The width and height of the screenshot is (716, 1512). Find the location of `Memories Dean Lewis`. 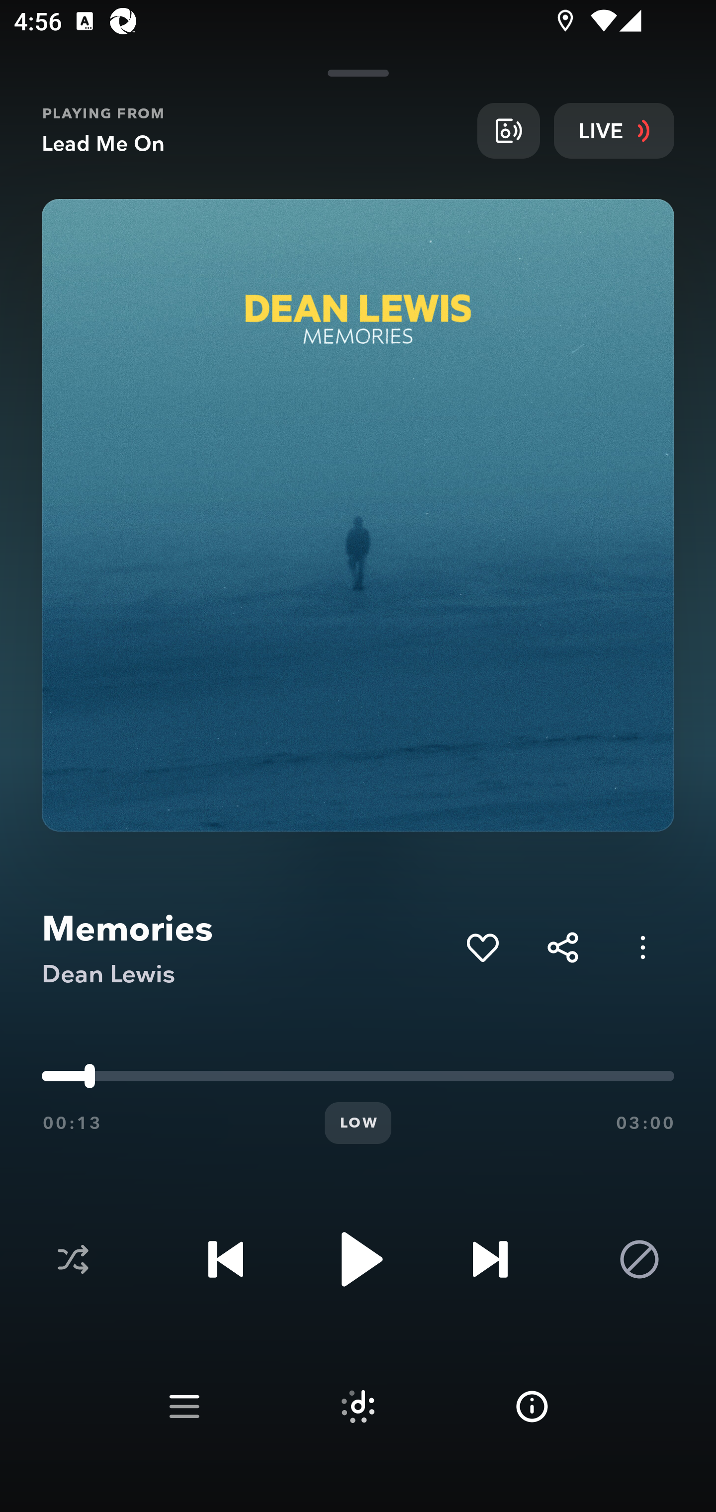

Memories Dean Lewis is located at coordinates (247, 948).